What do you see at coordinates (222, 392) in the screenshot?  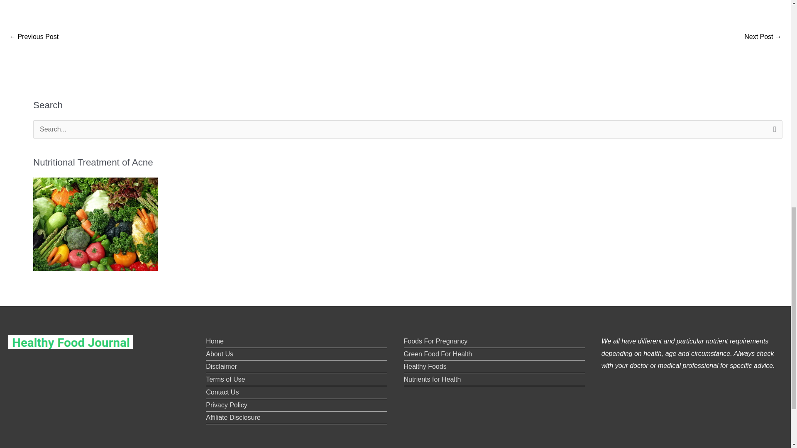 I see `Contact Us` at bounding box center [222, 392].